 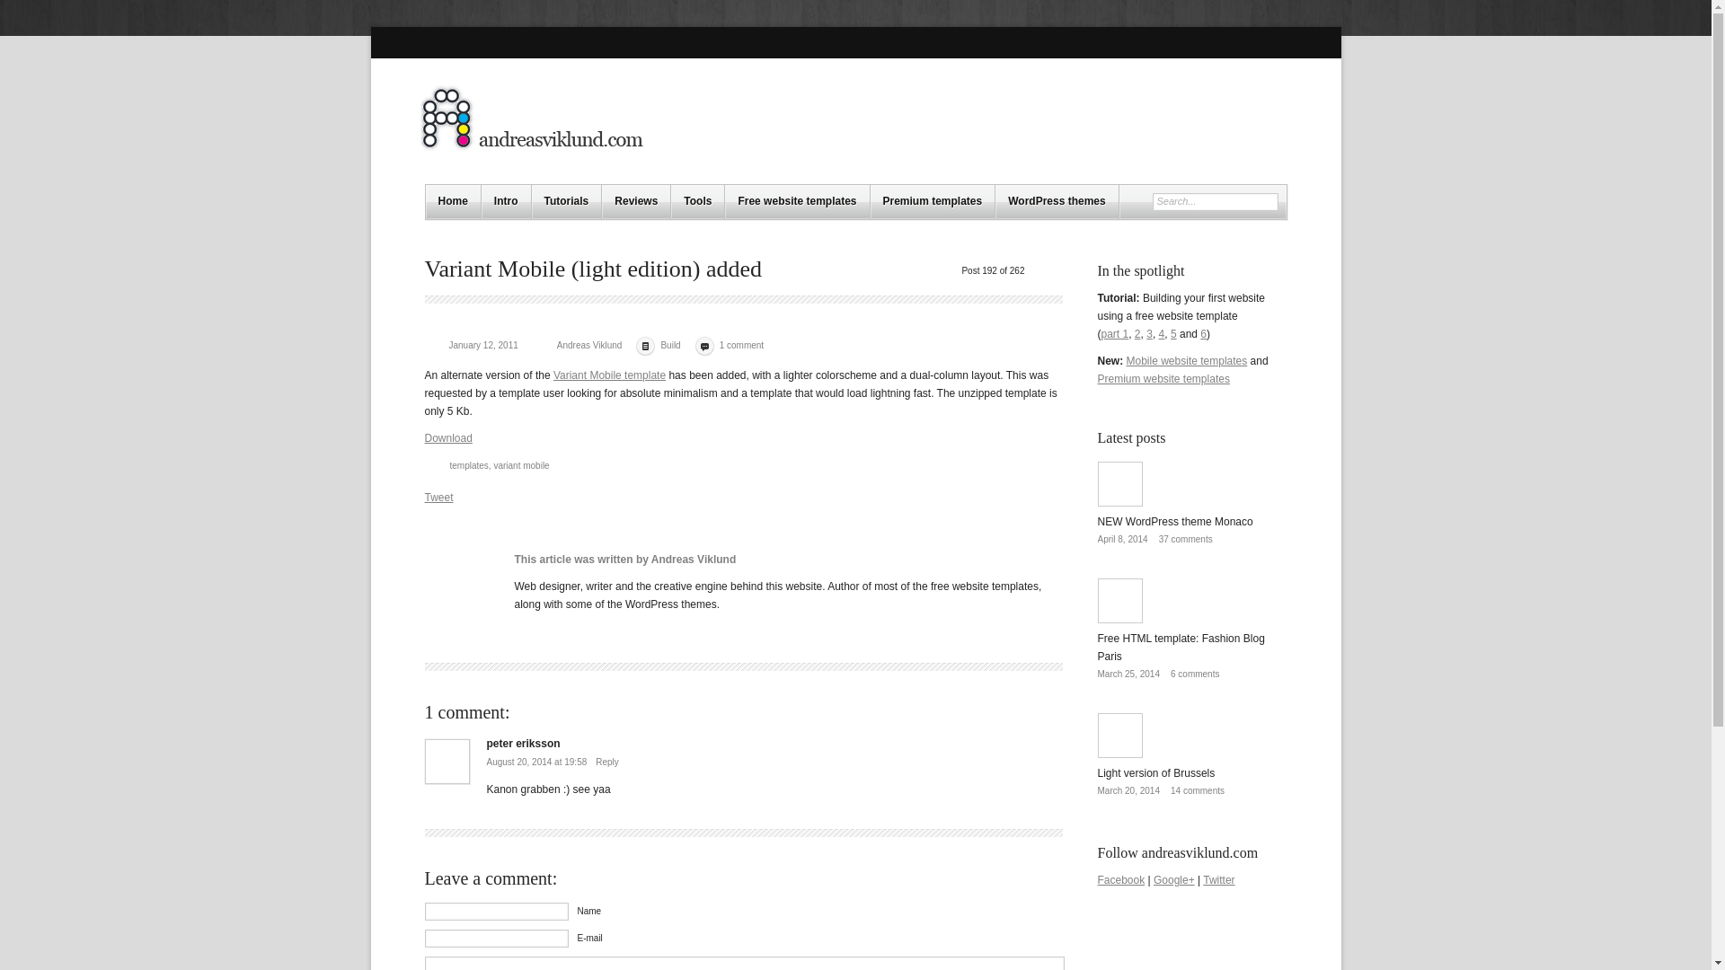 What do you see at coordinates (566, 202) in the screenshot?
I see `Tutorials` at bounding box center [566, 202].